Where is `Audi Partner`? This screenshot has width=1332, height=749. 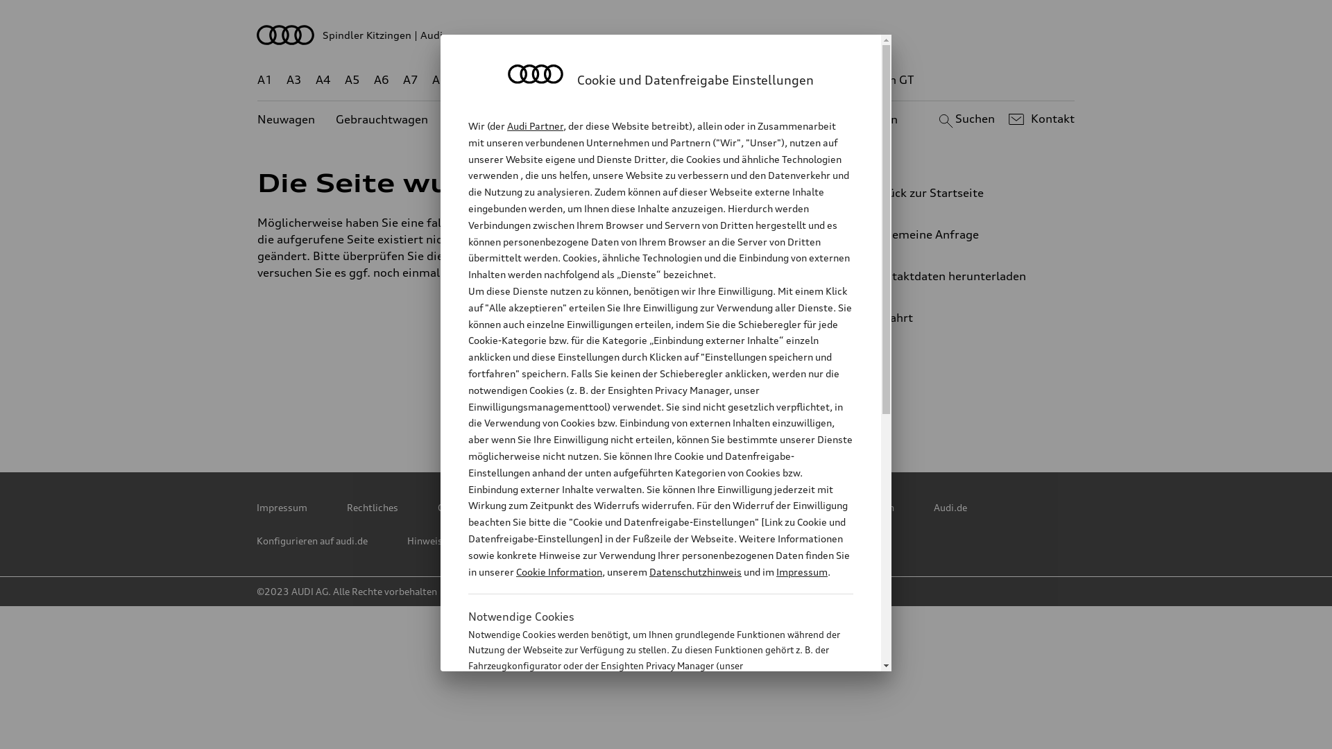 Audi Partner is located at coordinates (536, 126).